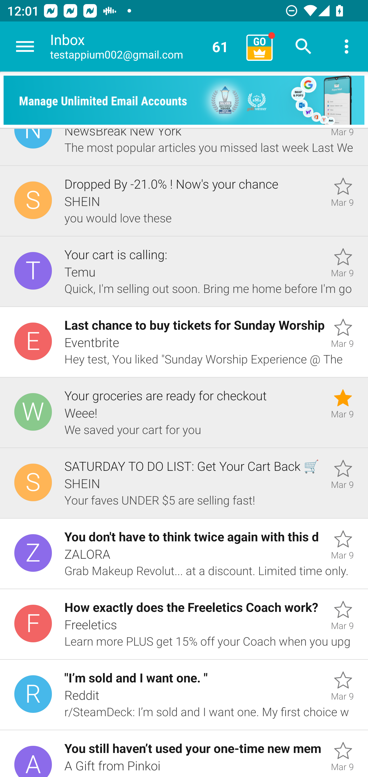 This screenshot has height=777, width=368. What do you see at coordinates (25, 47) in the screenshot?
I see `Navigate up` at bounding box center [25, 47].